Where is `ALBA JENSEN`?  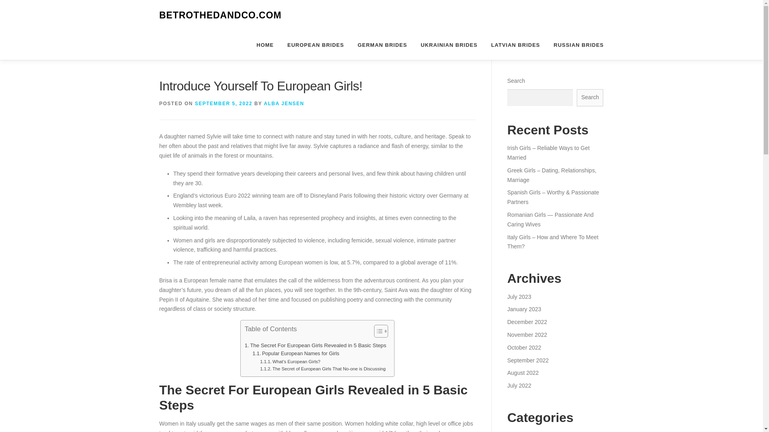
ALBA JENSEN is located at coordinates (284, 103).